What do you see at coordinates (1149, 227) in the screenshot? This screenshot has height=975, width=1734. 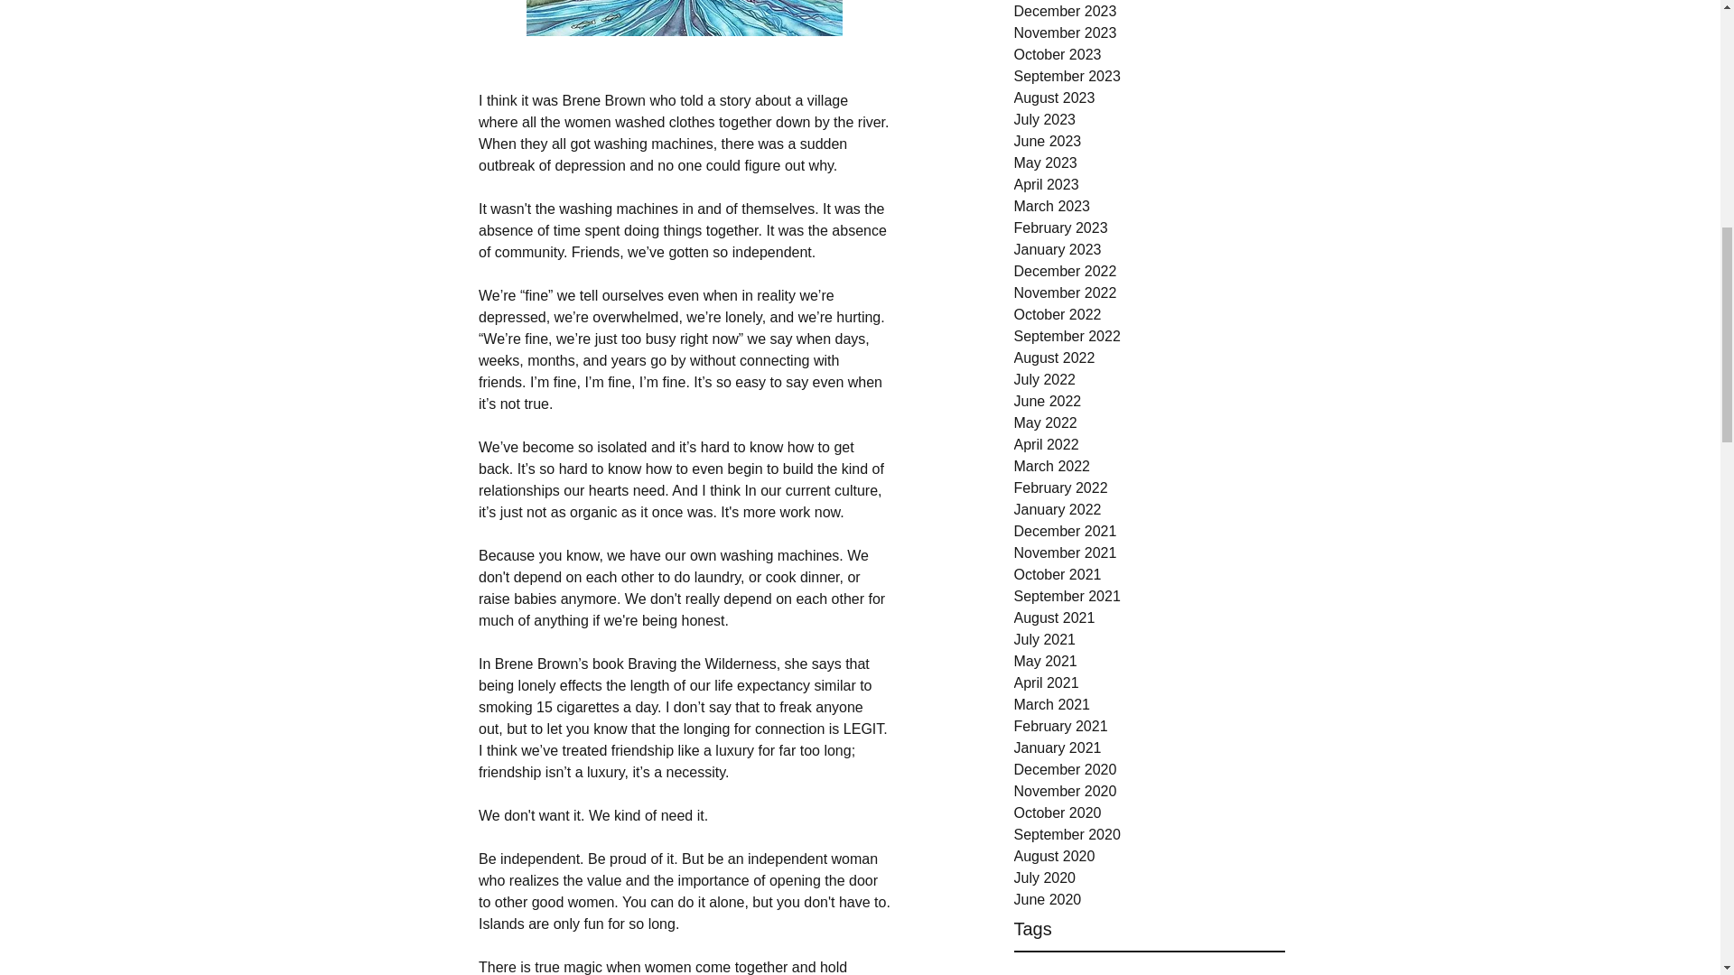 I see `February 2023` at bounding box center [1149, 227].